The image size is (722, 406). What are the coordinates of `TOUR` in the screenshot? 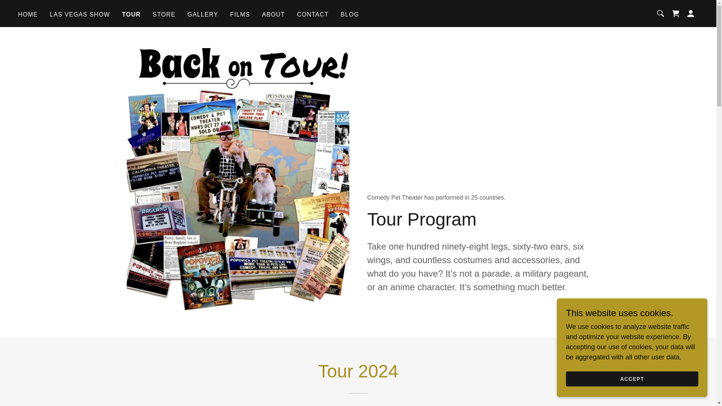 It's located at (131, 14).